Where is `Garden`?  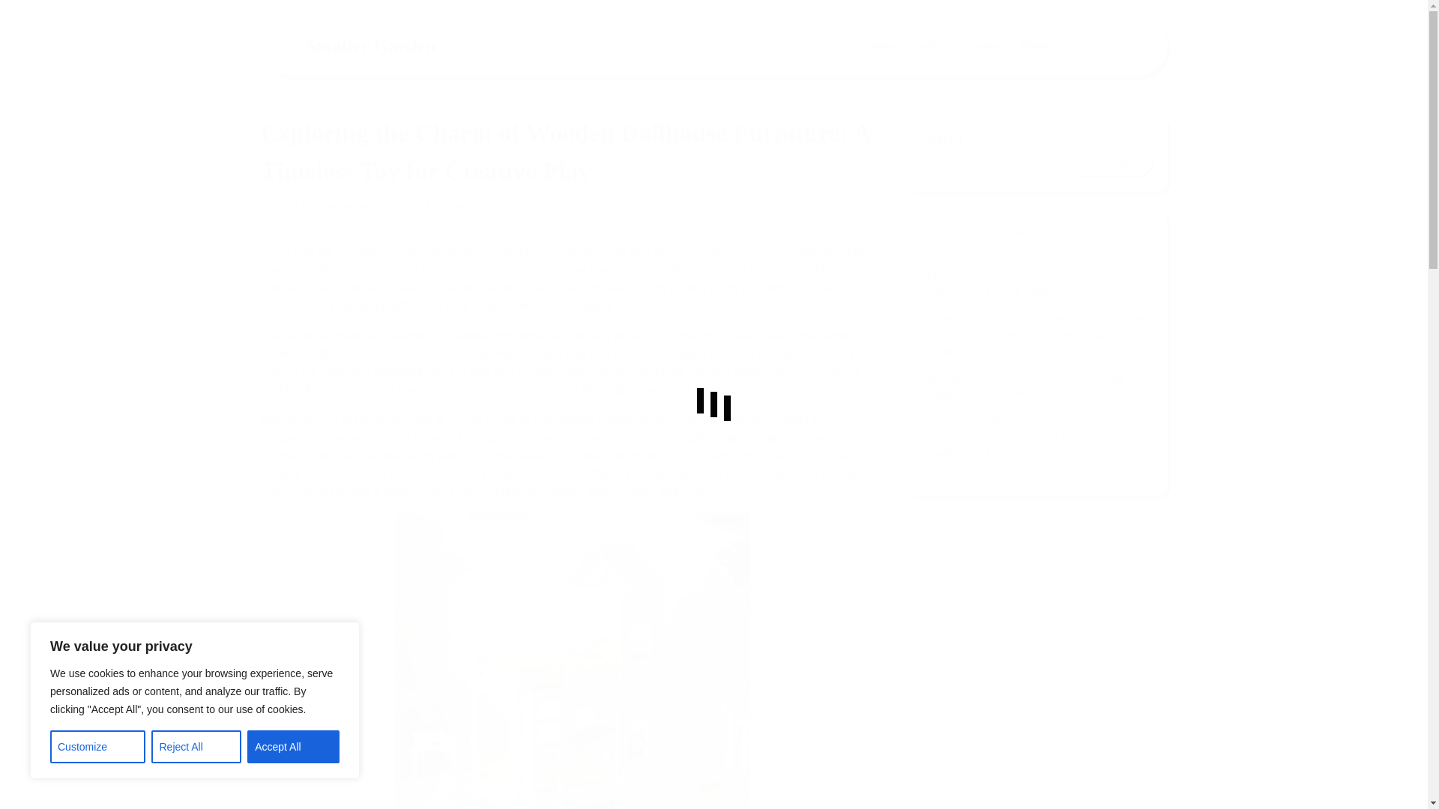 Garden is located at coordinates (931, 46).